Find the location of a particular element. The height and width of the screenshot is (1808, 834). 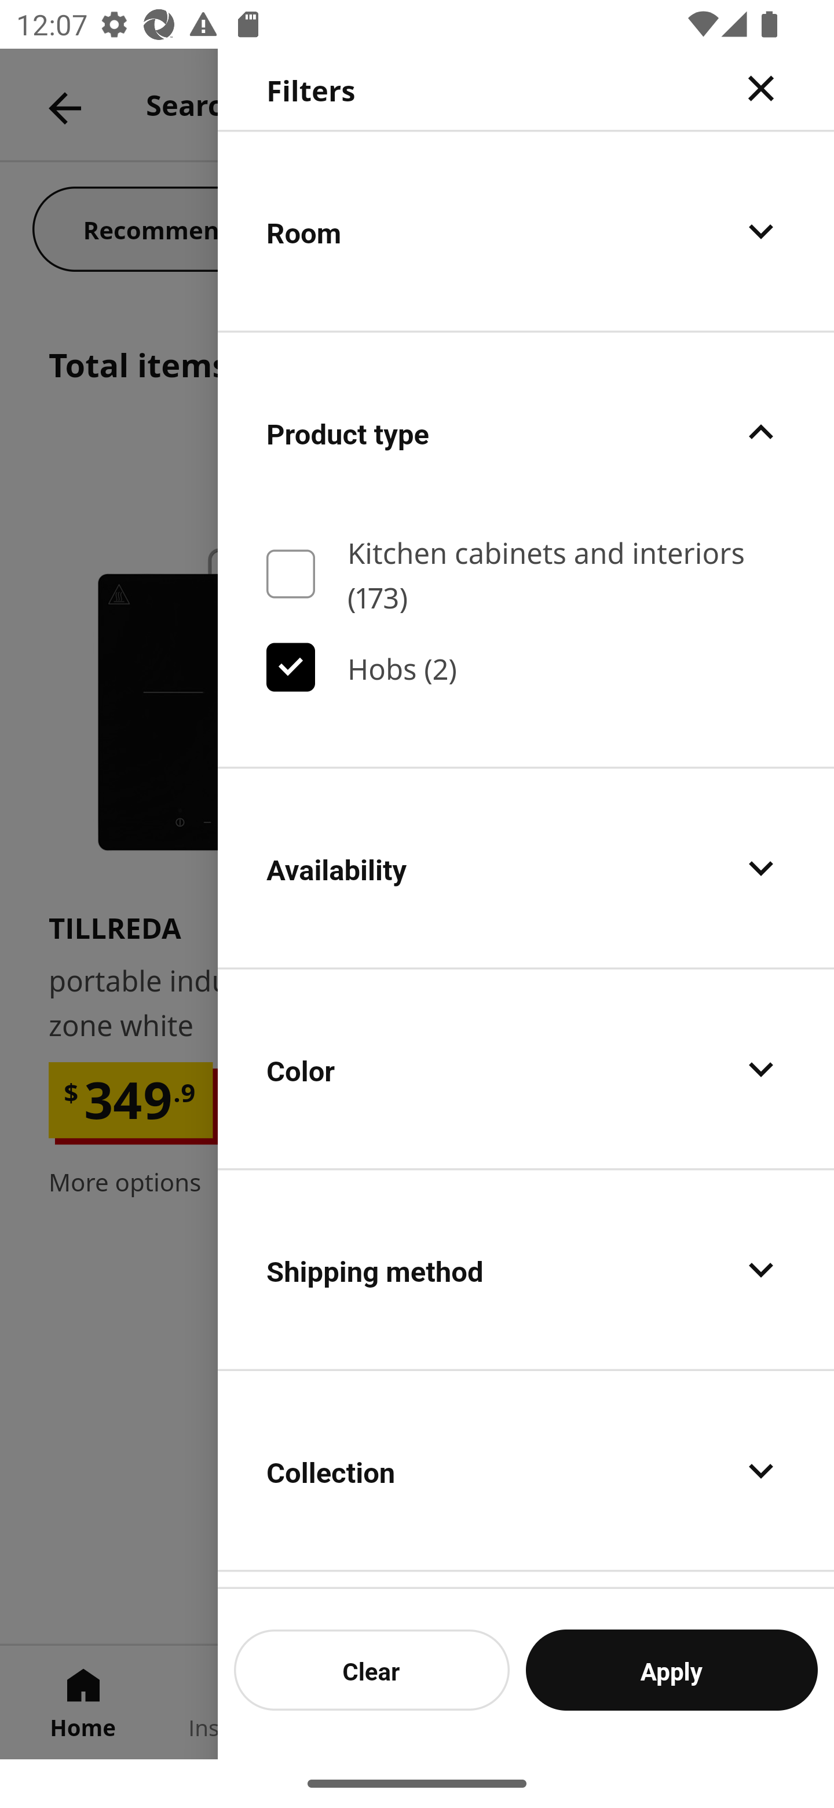

Clear is located at coordinates (372, 1670).